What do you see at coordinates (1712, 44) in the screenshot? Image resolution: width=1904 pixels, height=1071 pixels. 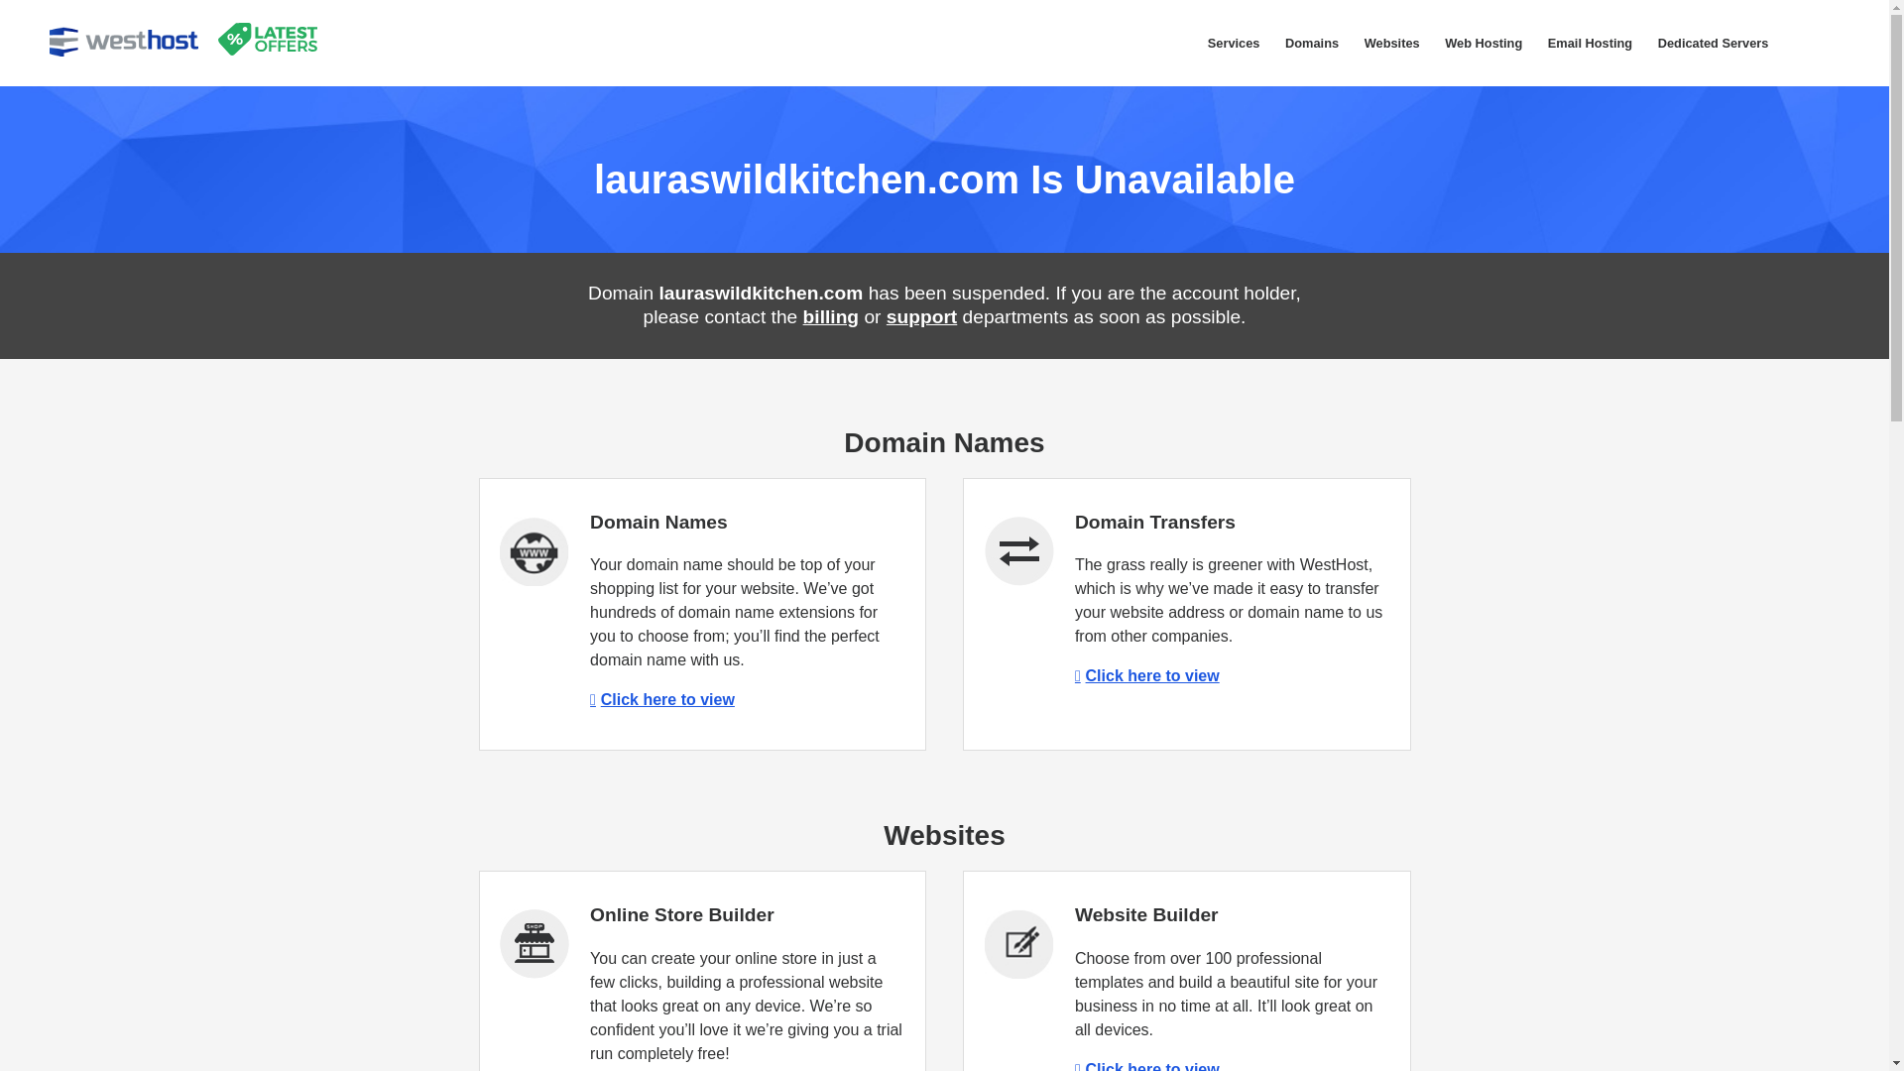 I see `Dedicated Servers` at bounding box center [1712, 44].